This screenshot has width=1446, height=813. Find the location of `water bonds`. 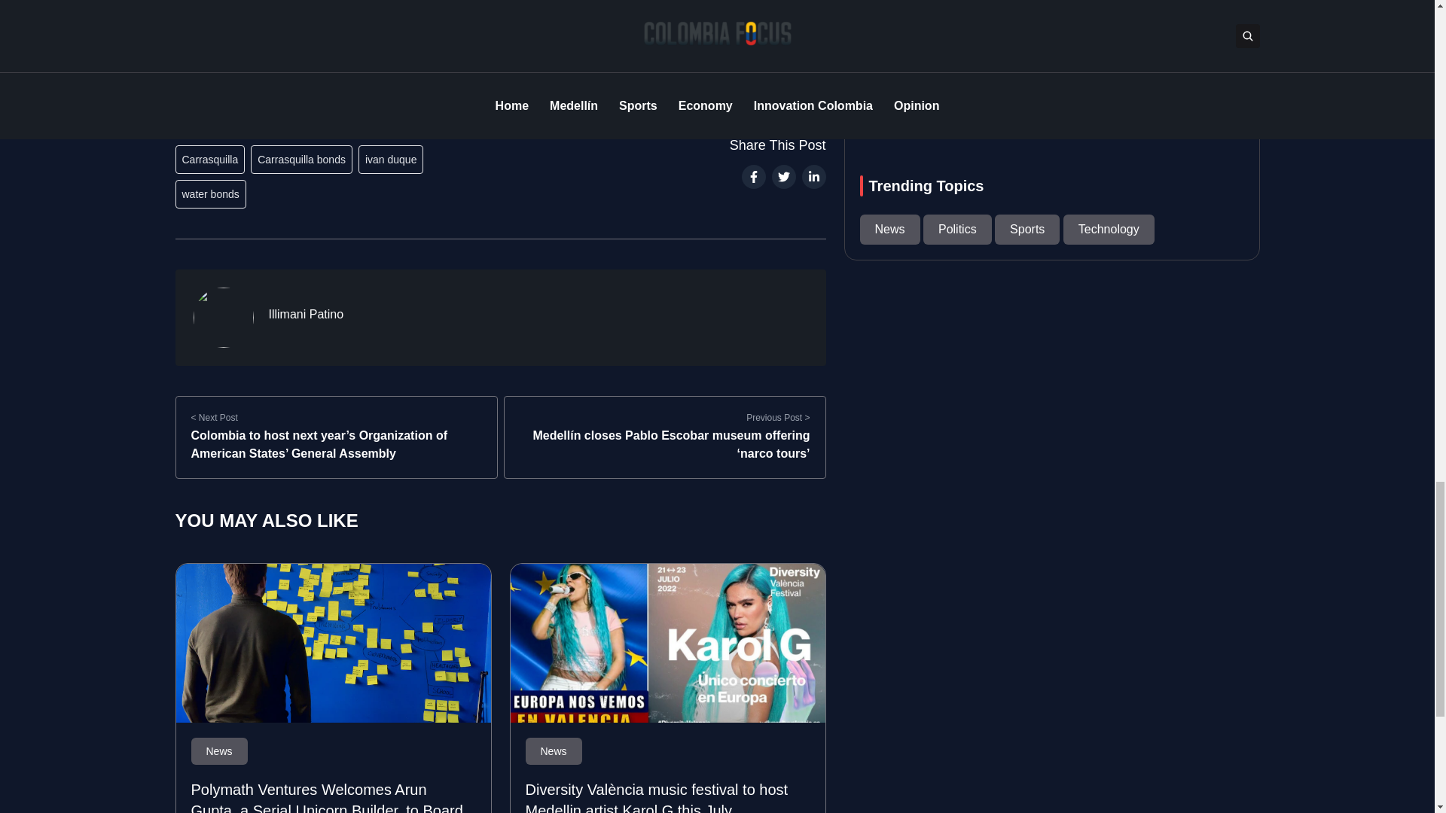

water bonds is located at coordinates (210, 193).